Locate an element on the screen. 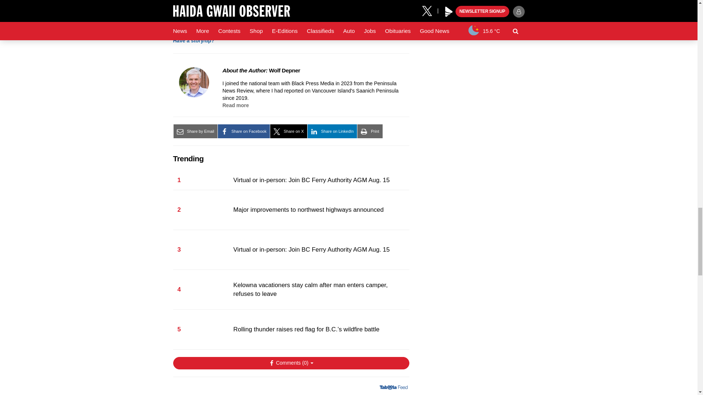 The height and width of the screenshot is (395, 703). Show Comments is located at coordinates (291, 363).